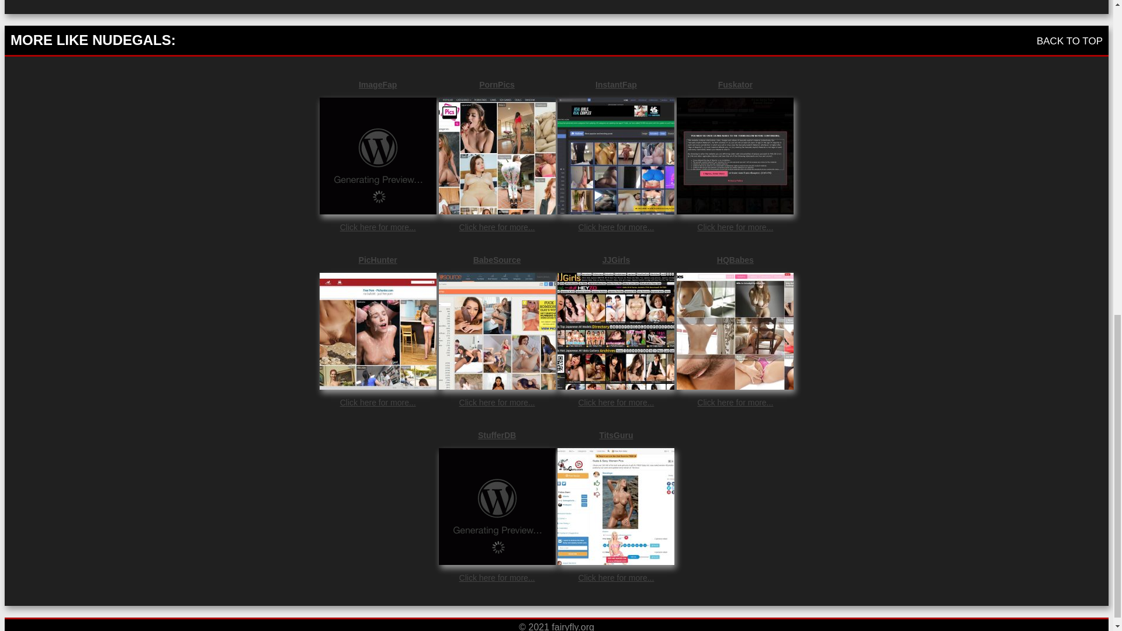 This screenshot has width=1122, height=631. What do you see at coordinates (616, 227) in the screenshot?
I see `Click here for more...` at bounding box center [616, 227].